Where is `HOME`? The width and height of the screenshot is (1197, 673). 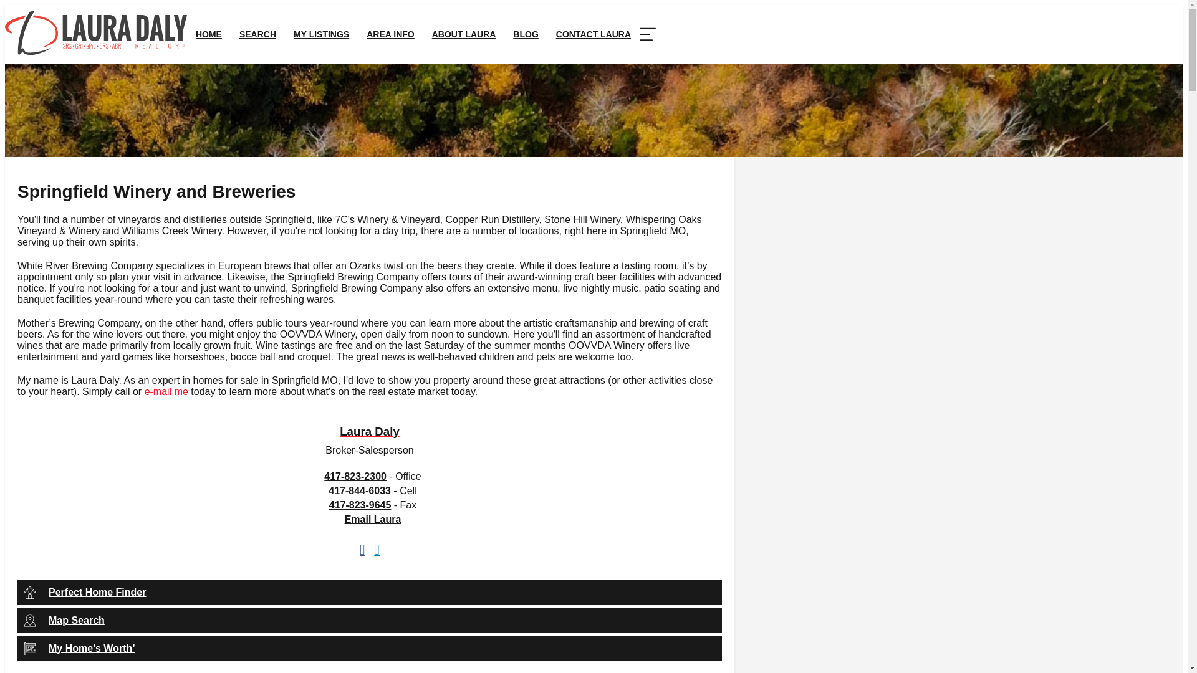
HOME is located at coordinates (208, 34).